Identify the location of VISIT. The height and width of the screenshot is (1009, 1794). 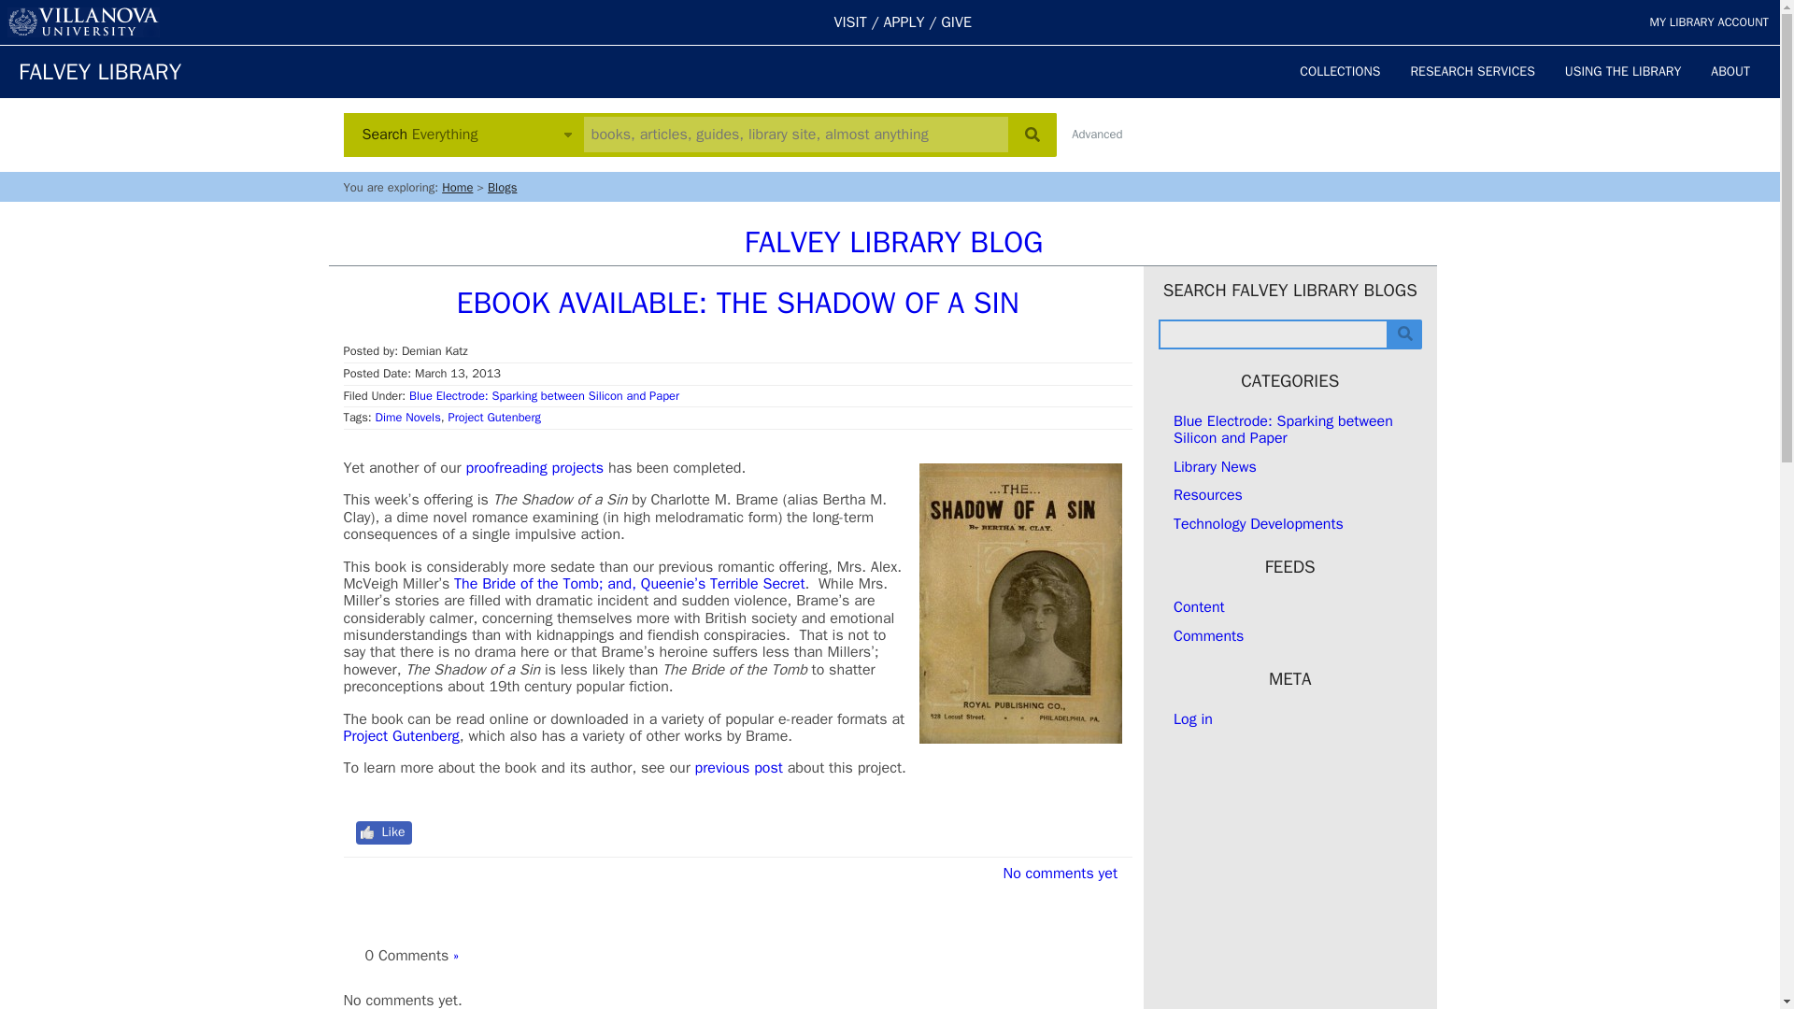
(850, 22).